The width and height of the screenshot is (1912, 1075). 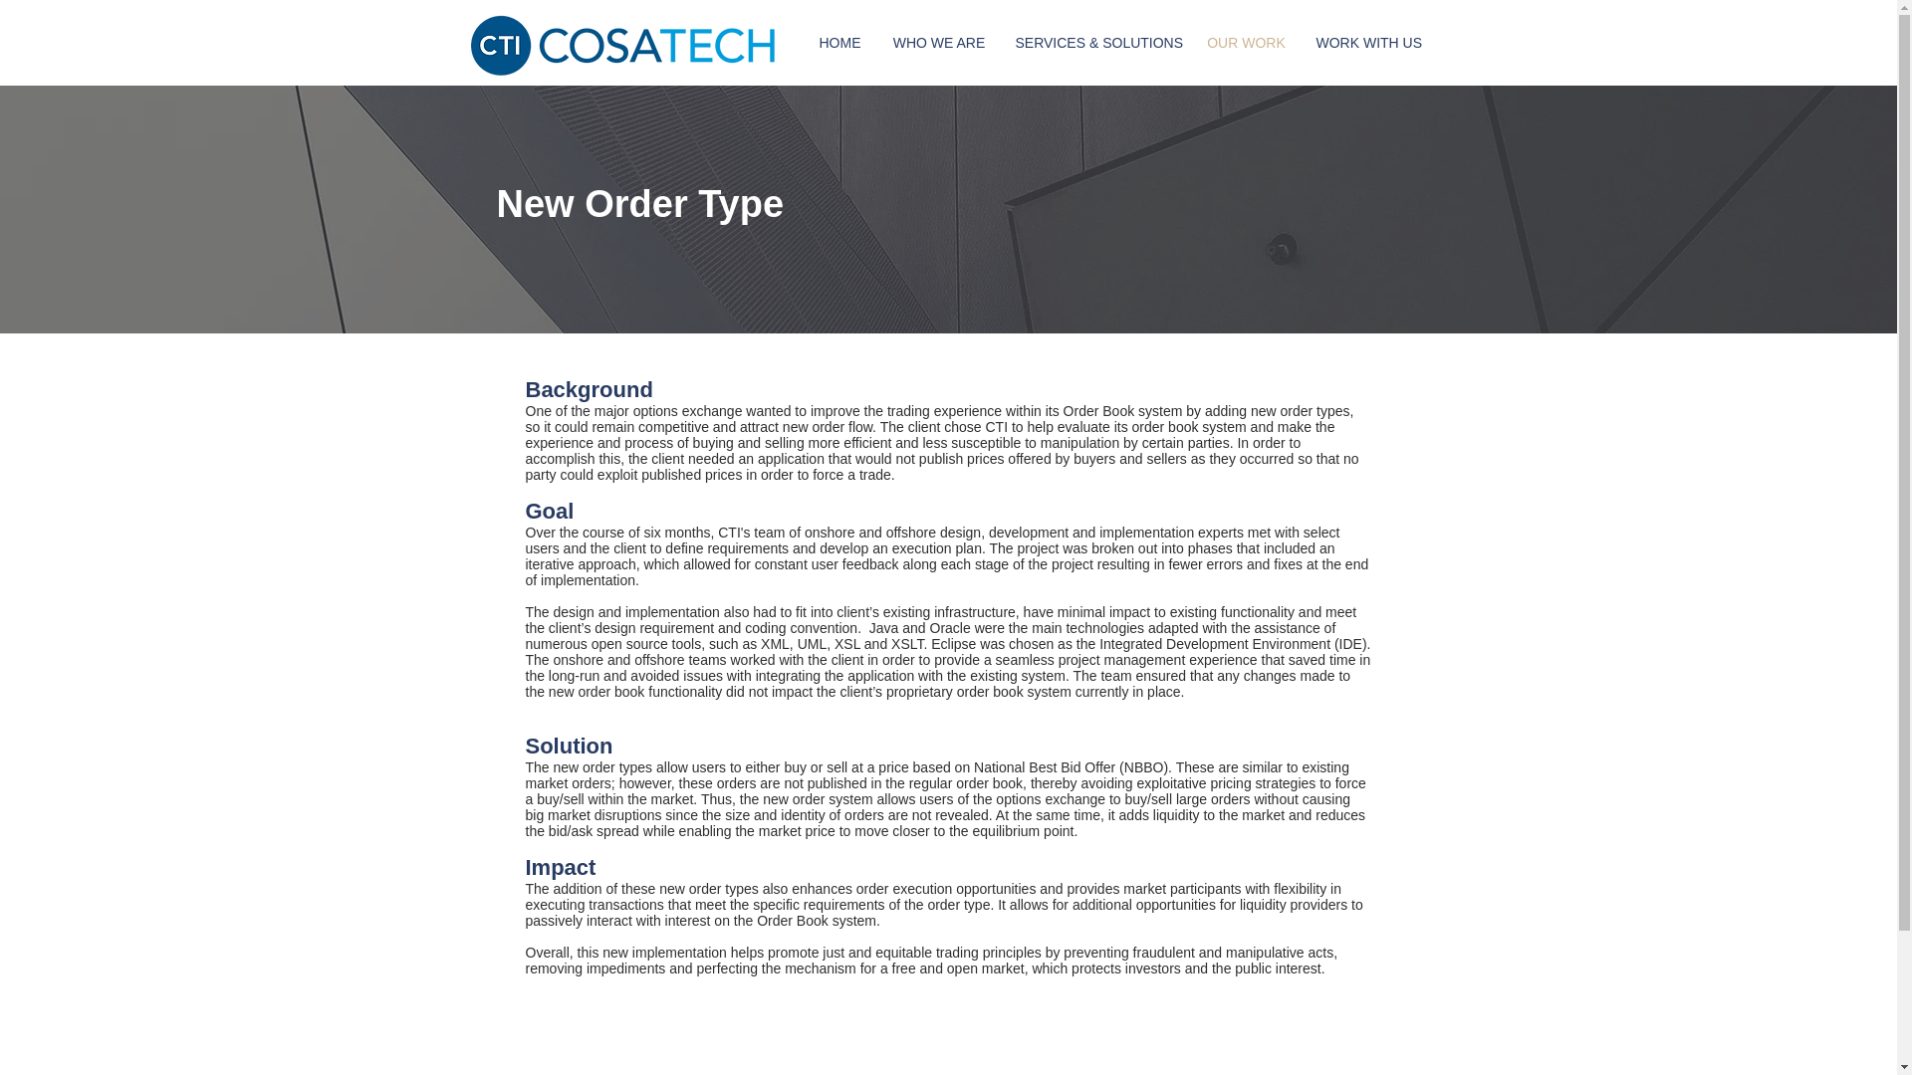 I want to click on HOME, so click(x=840, y=43).